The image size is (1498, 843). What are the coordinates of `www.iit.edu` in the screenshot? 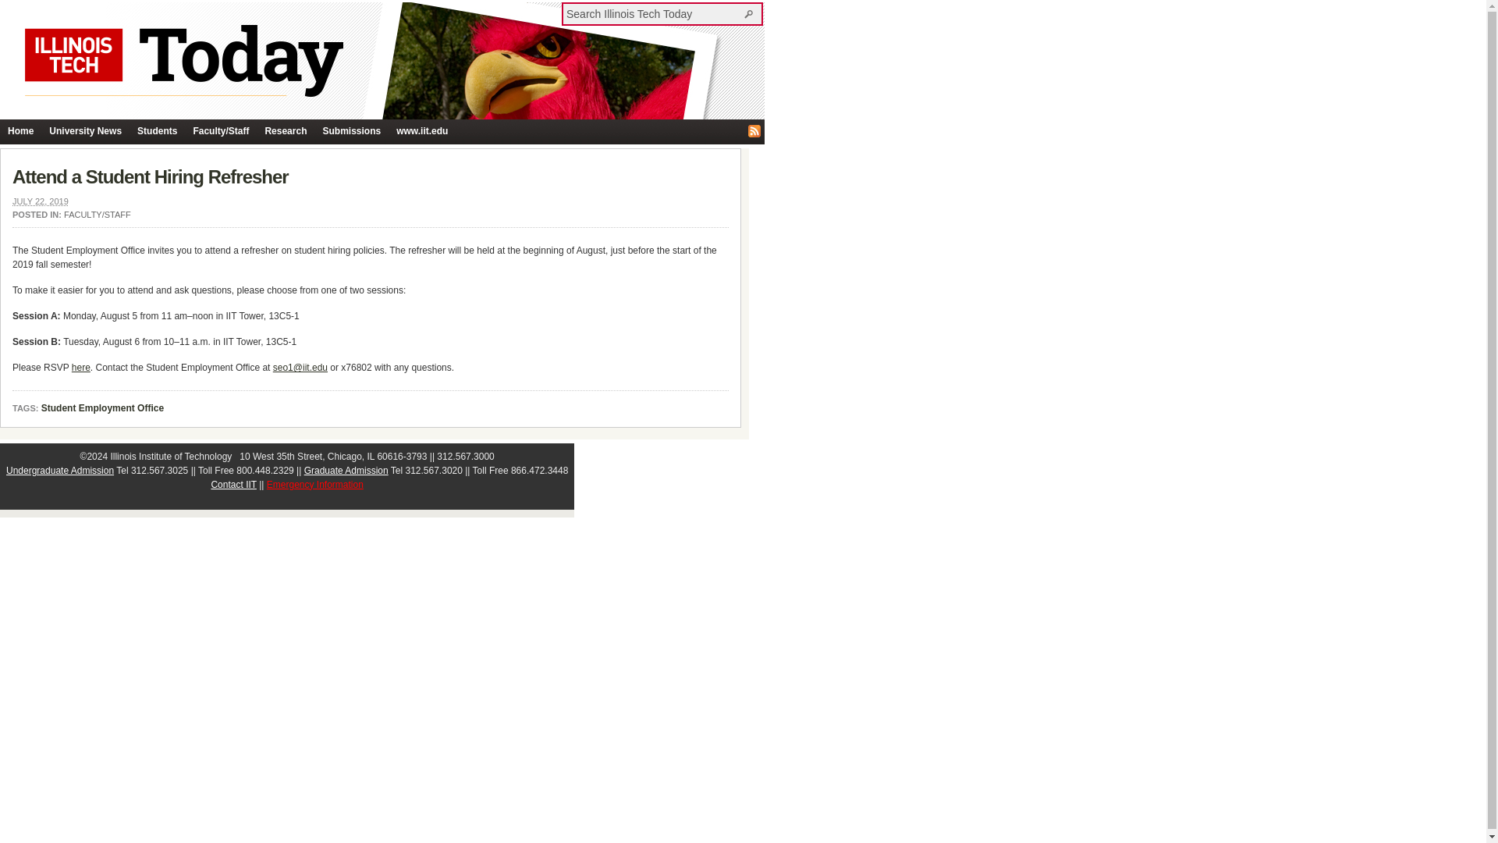 It's located at (421, 131).